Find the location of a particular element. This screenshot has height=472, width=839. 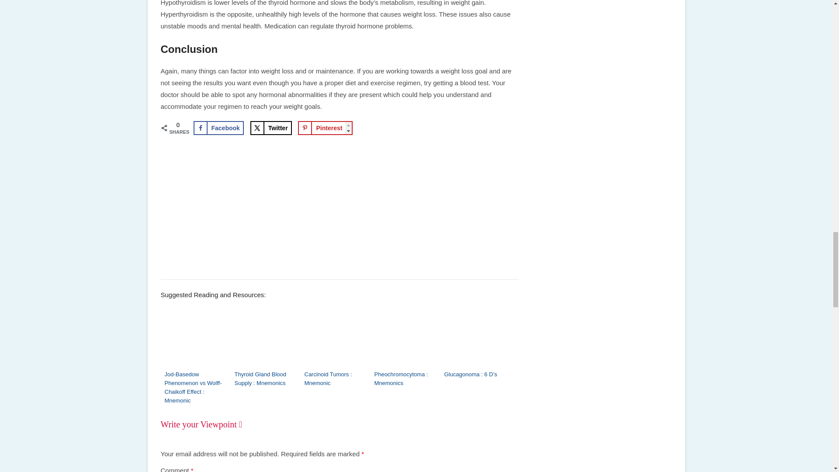

Facebook is located at coordinates (218, 128).